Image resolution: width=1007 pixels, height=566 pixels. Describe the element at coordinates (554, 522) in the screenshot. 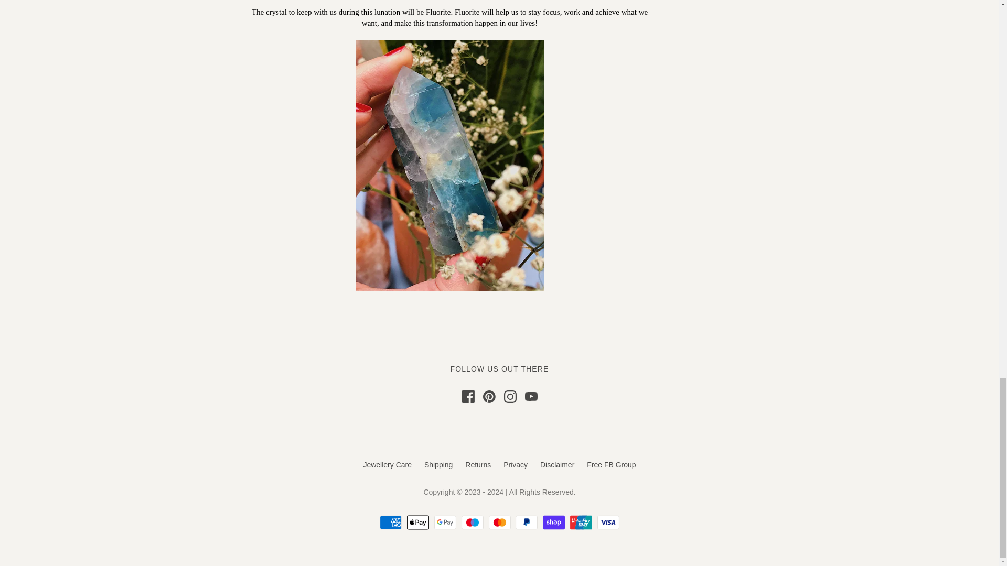

I see `Shop Pay` at that location.